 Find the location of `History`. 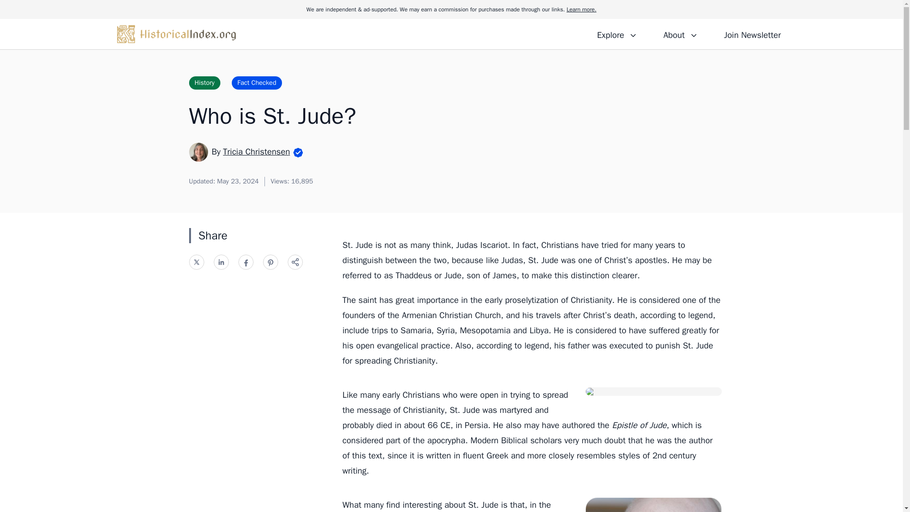

History is located at coordinates (204, 82).